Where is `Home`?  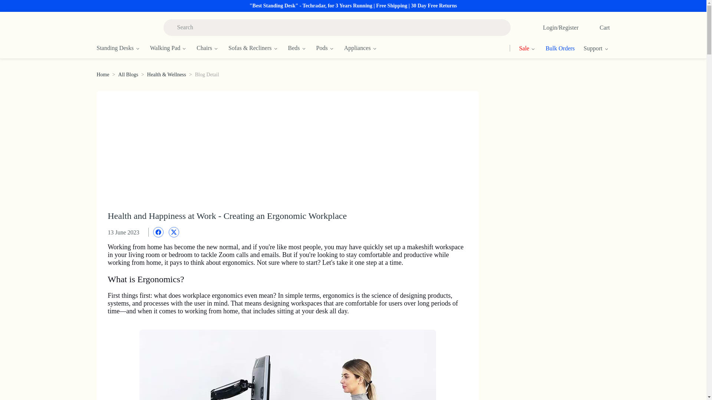
Home is located at coordinates (102, 75).